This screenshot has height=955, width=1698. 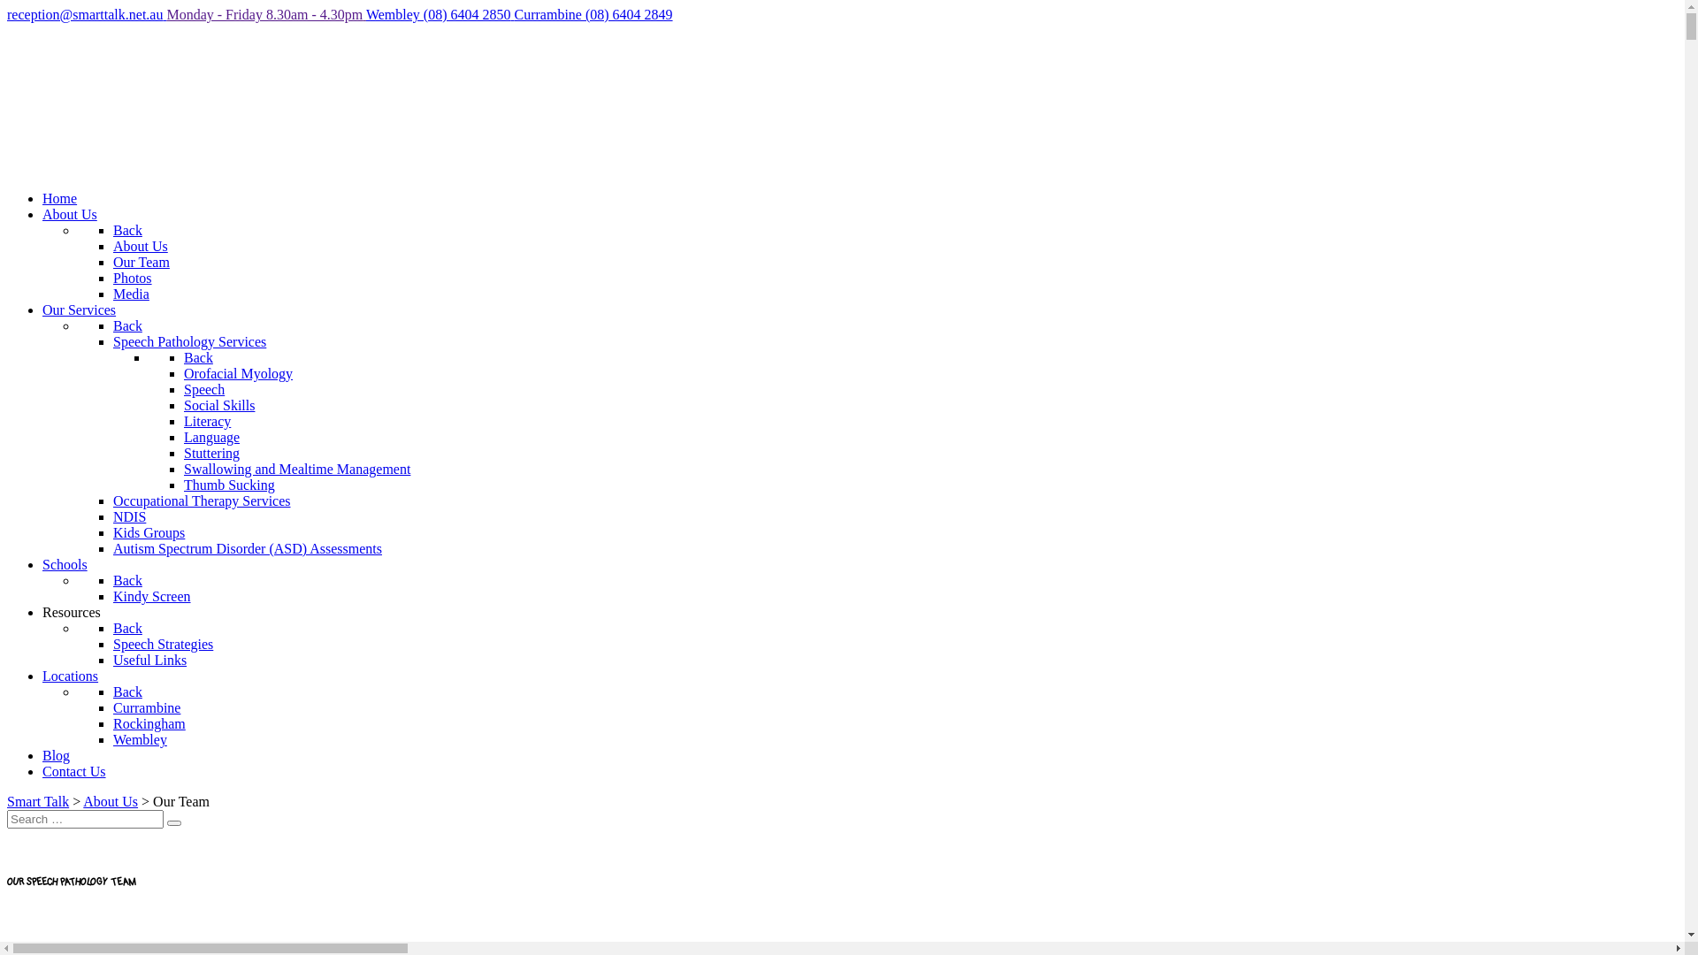 I want to click on Photos, so click(x=133, y=278).